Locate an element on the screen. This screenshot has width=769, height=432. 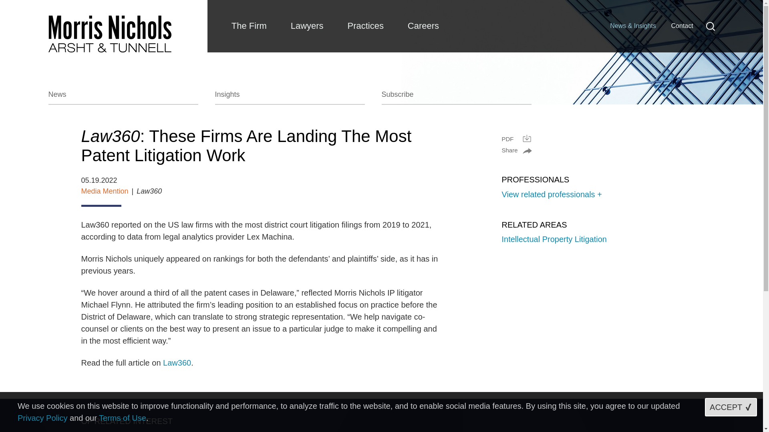
News is located at coordinates (123, 97).